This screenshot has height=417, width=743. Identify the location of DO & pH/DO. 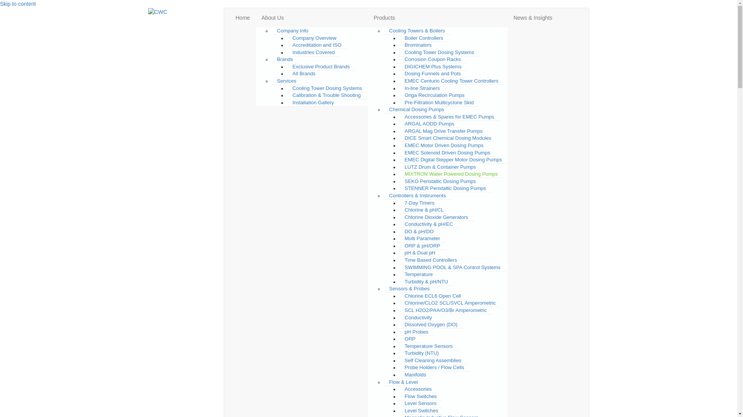
(419, 232).